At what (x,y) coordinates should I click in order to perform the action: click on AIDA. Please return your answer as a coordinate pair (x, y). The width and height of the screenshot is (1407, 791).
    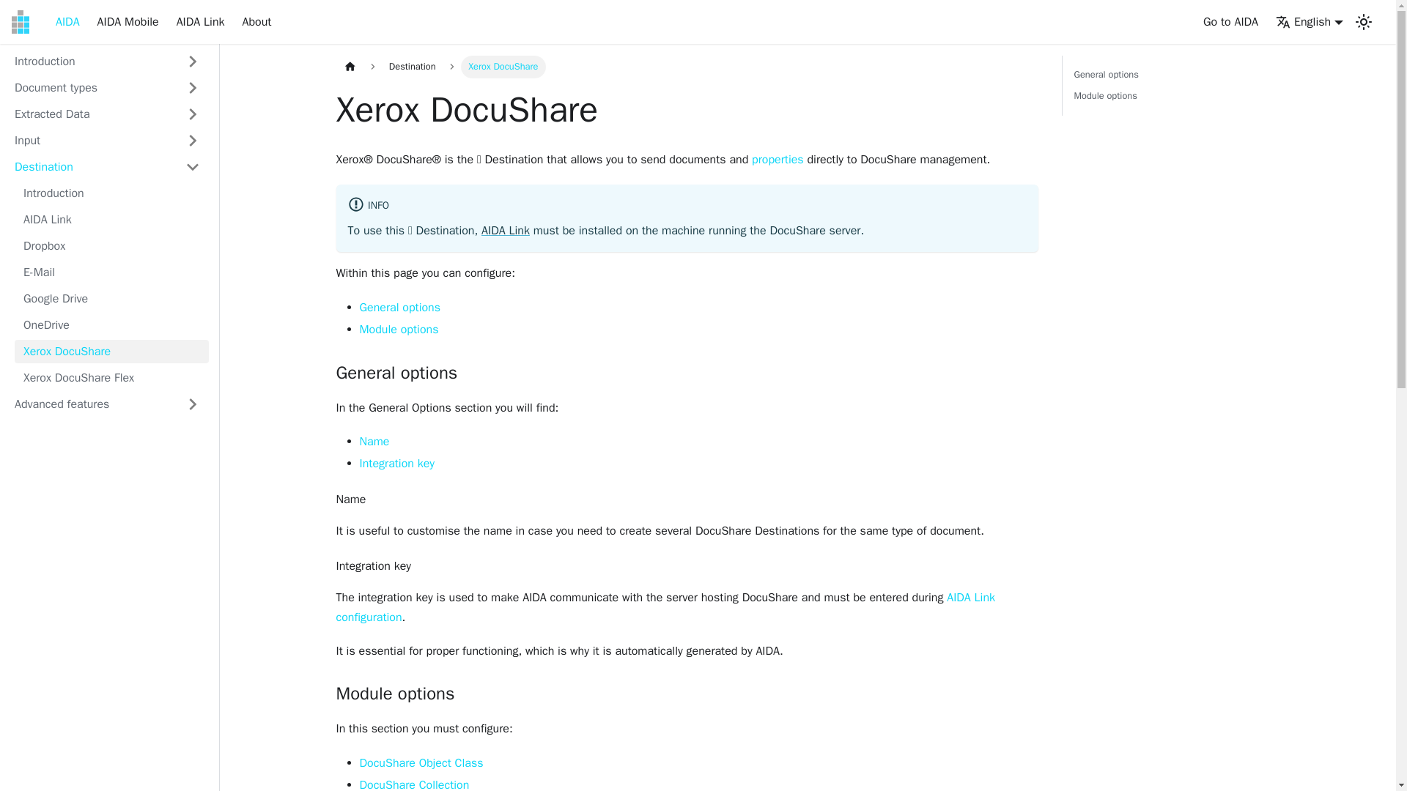
    Looking at the image, I should click on (1170, 85).